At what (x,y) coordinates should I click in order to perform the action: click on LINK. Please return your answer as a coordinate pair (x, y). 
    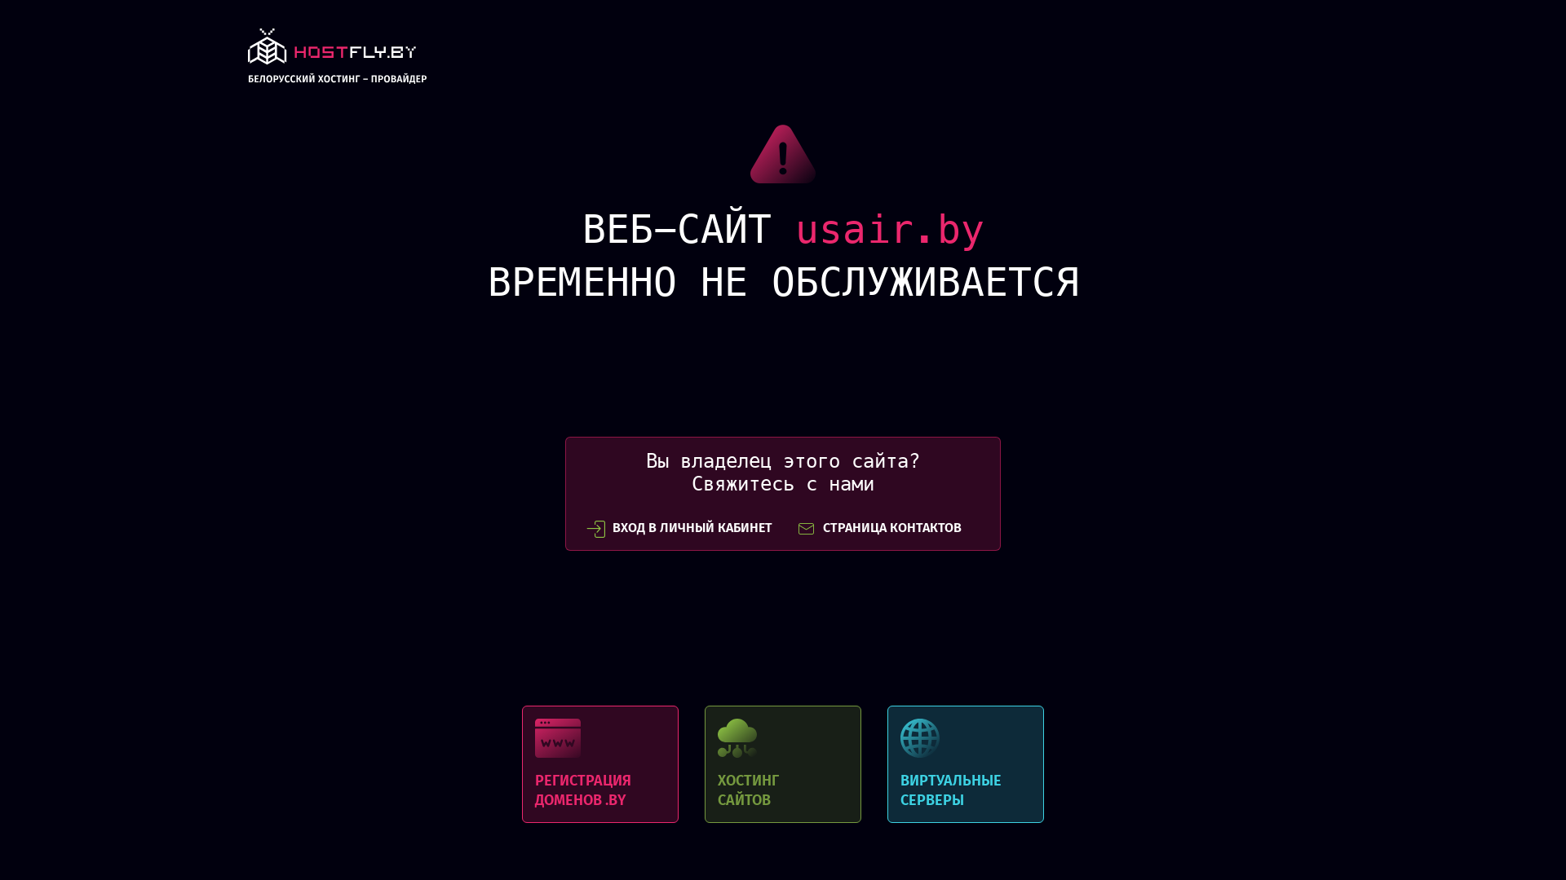
    Looking at the image, I should click on (338, 60).